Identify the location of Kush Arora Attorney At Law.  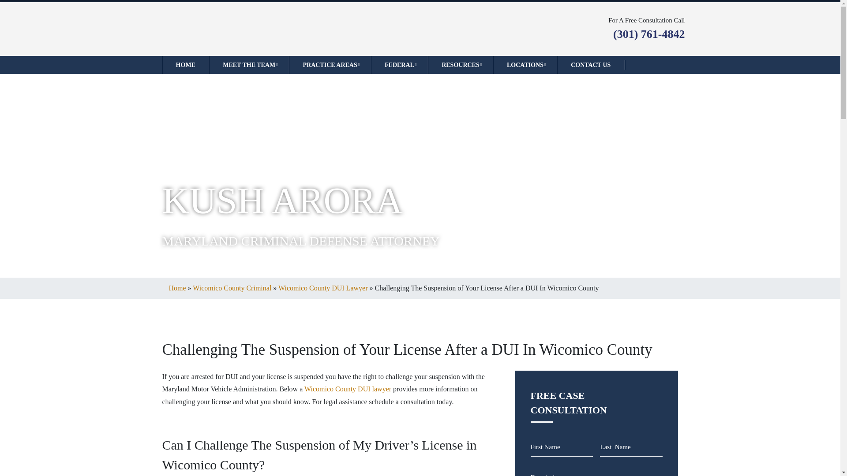
(239, 28).